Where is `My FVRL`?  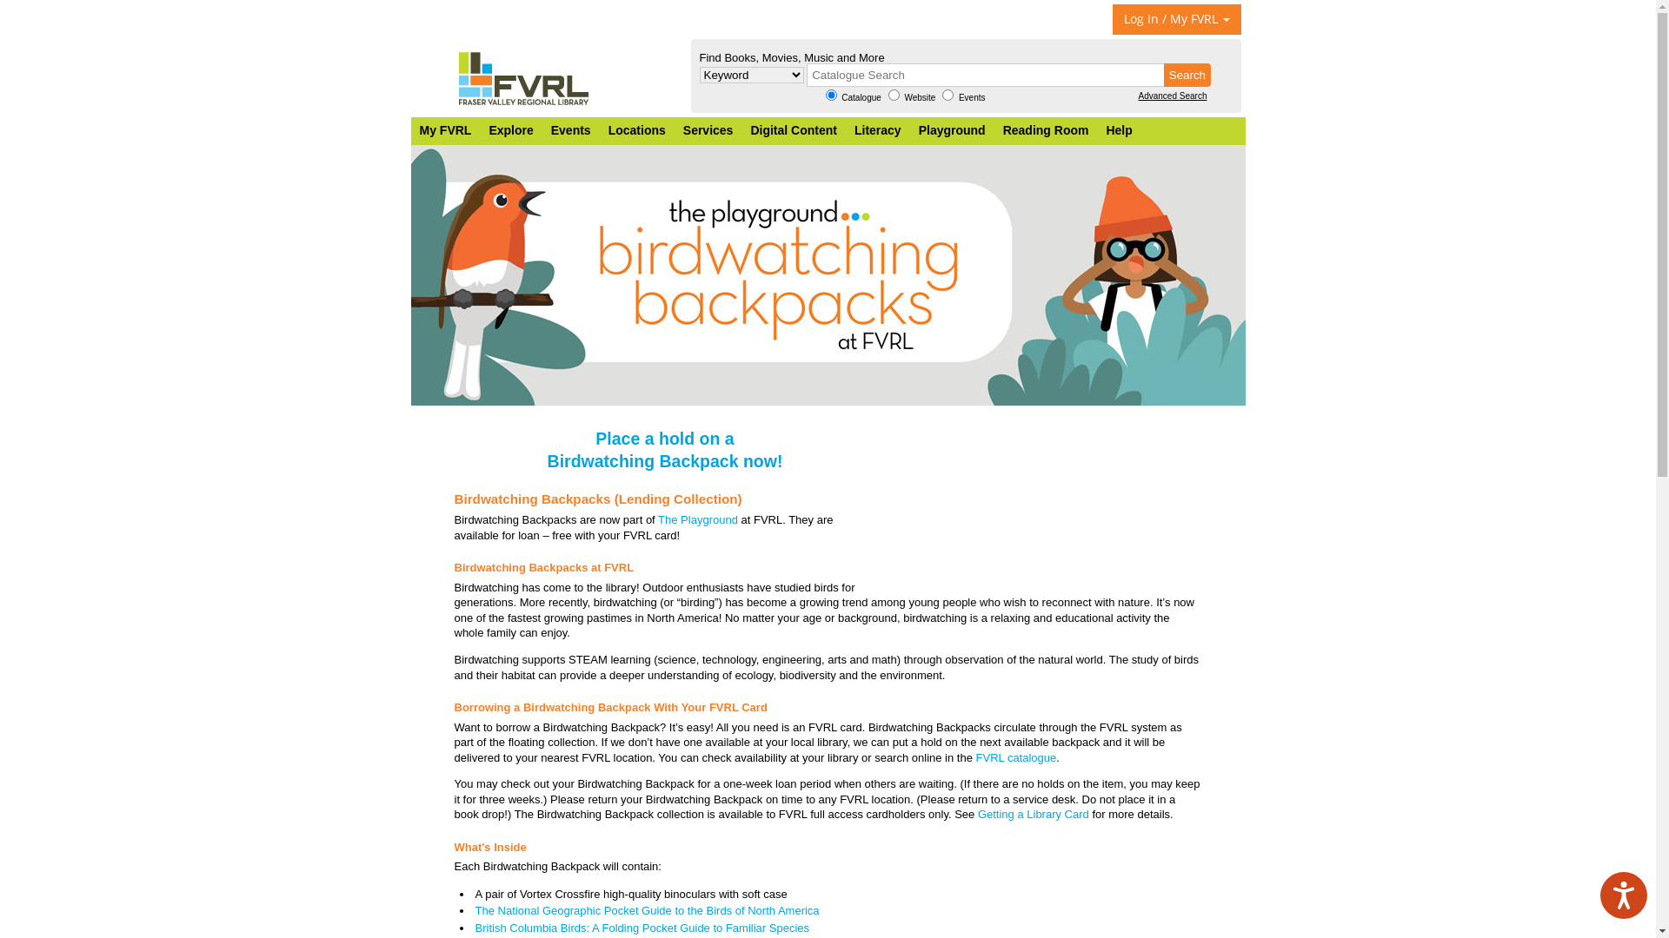 My FVRL is located at coordinates (445, 130).